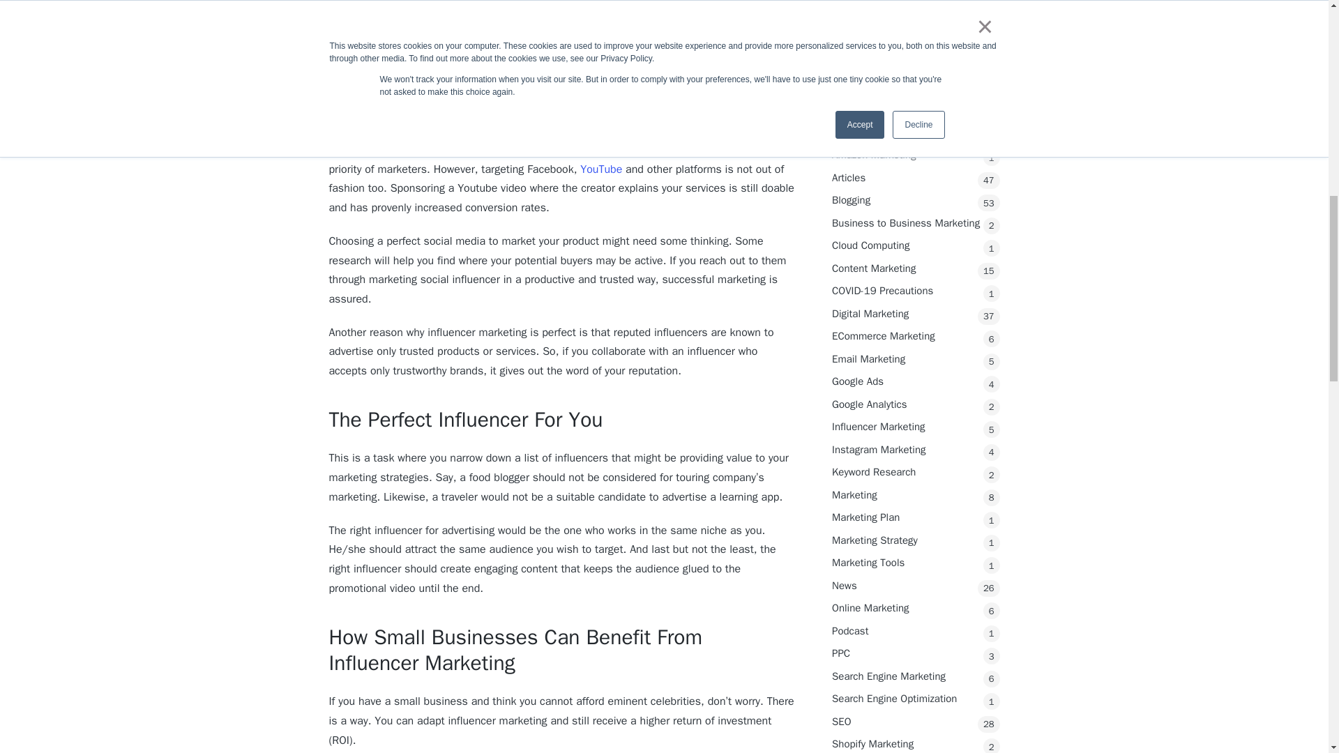 This screenshot has height=753, width=1339. I want to click on Keyword Research, so click(916, 148).